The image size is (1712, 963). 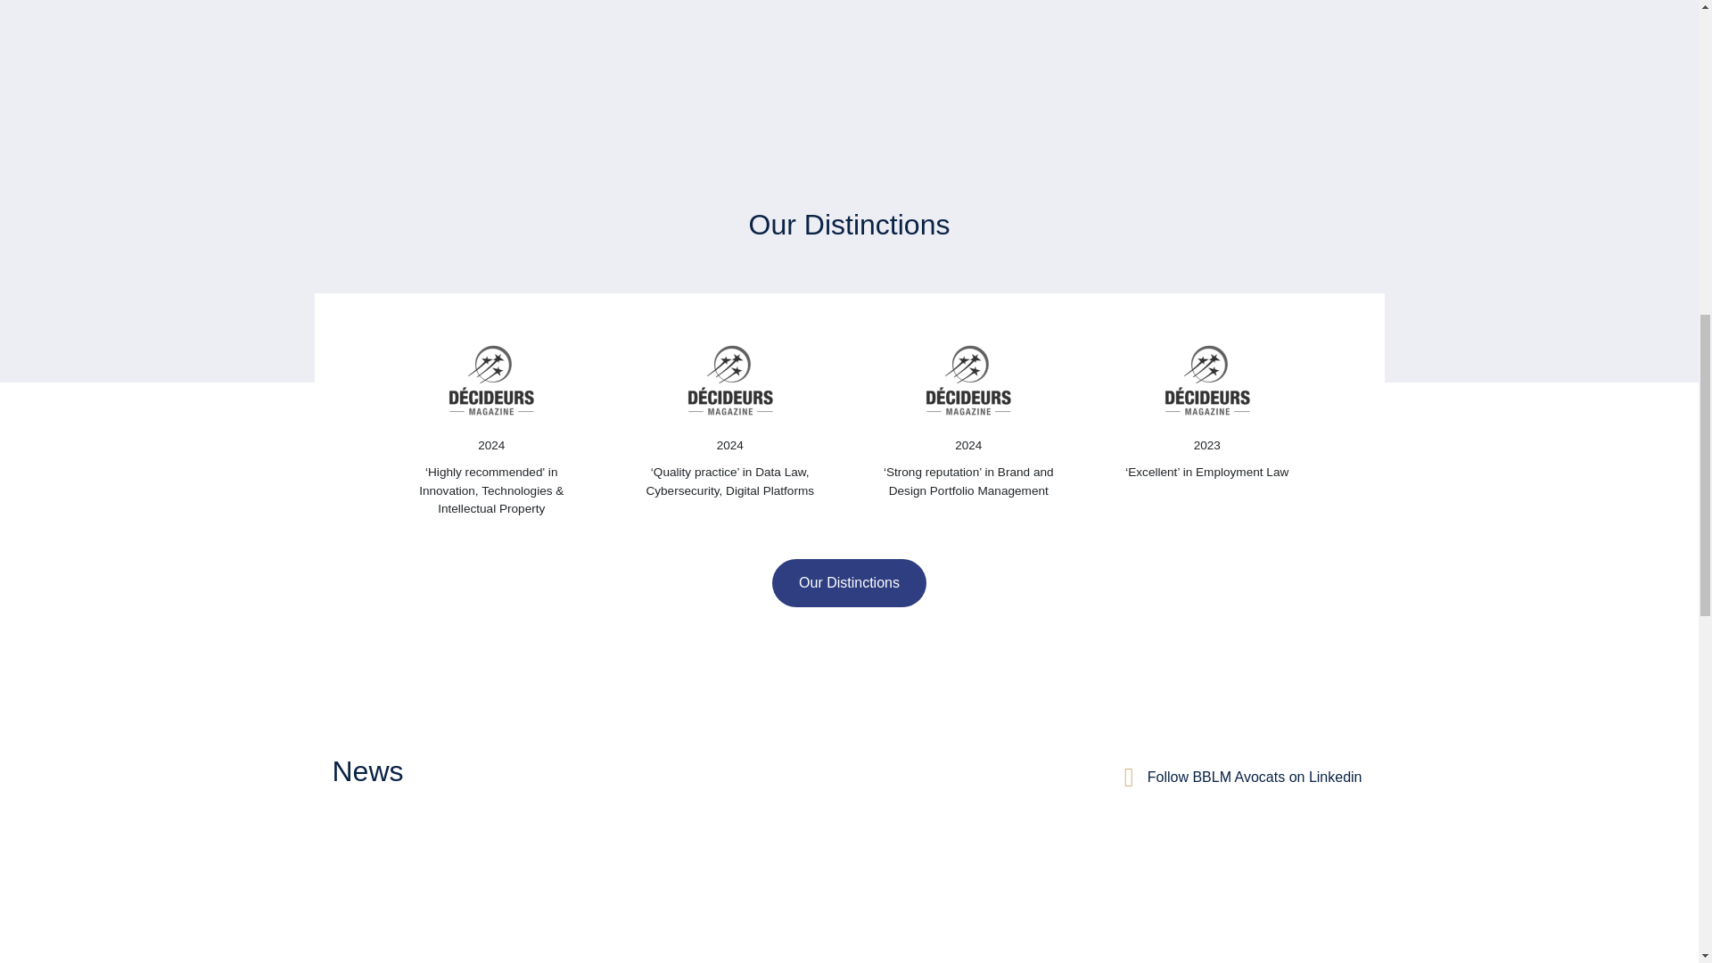 What do you see at coordinates (1255, 778) in the screenshot?
I see `Follow BBLM Avocats on Linkedin` at bounding box center [1255, 778].